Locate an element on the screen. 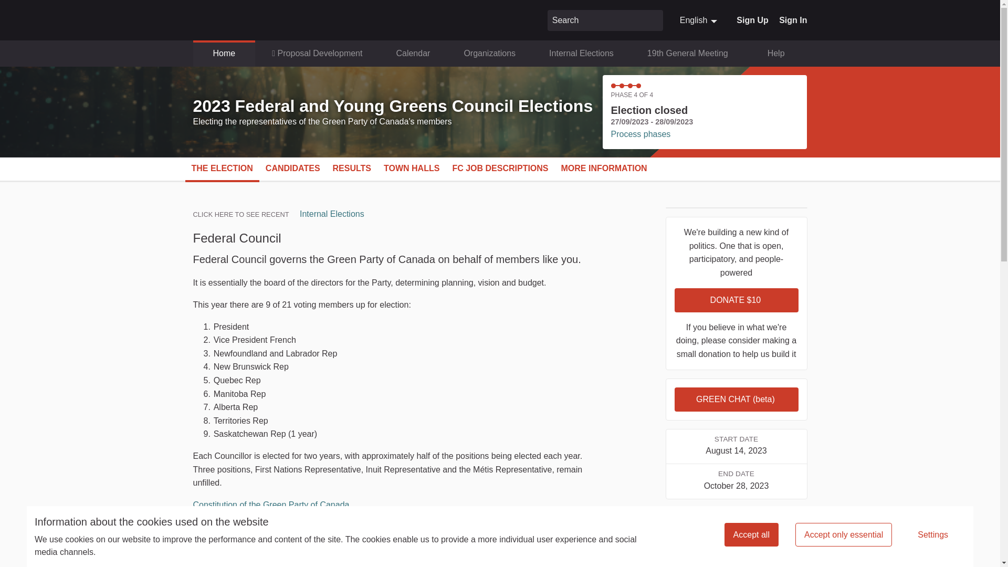  Accept only essential is located at coordinates (843, 534).